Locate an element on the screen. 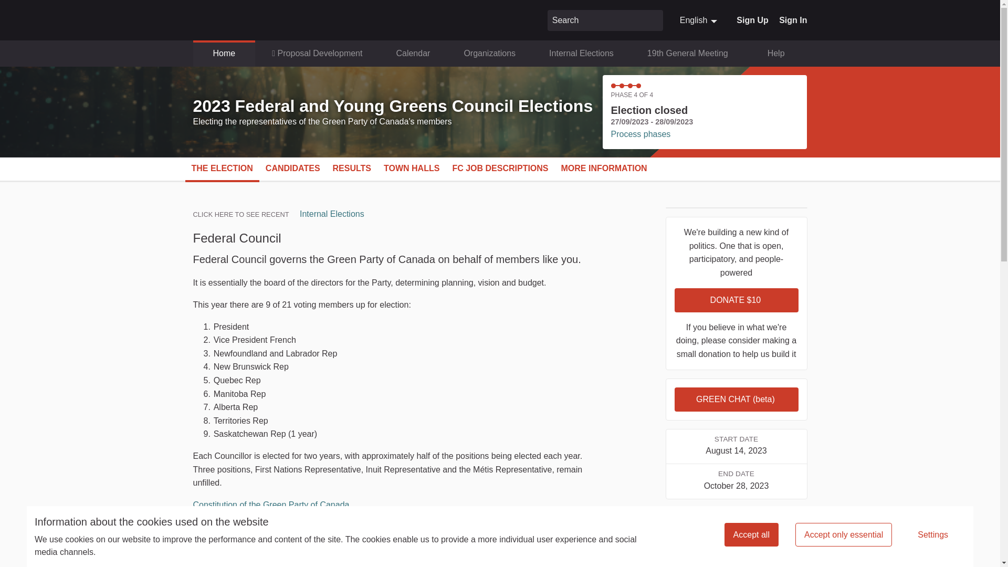  Accept only essential is located at coordinates (843, 534).